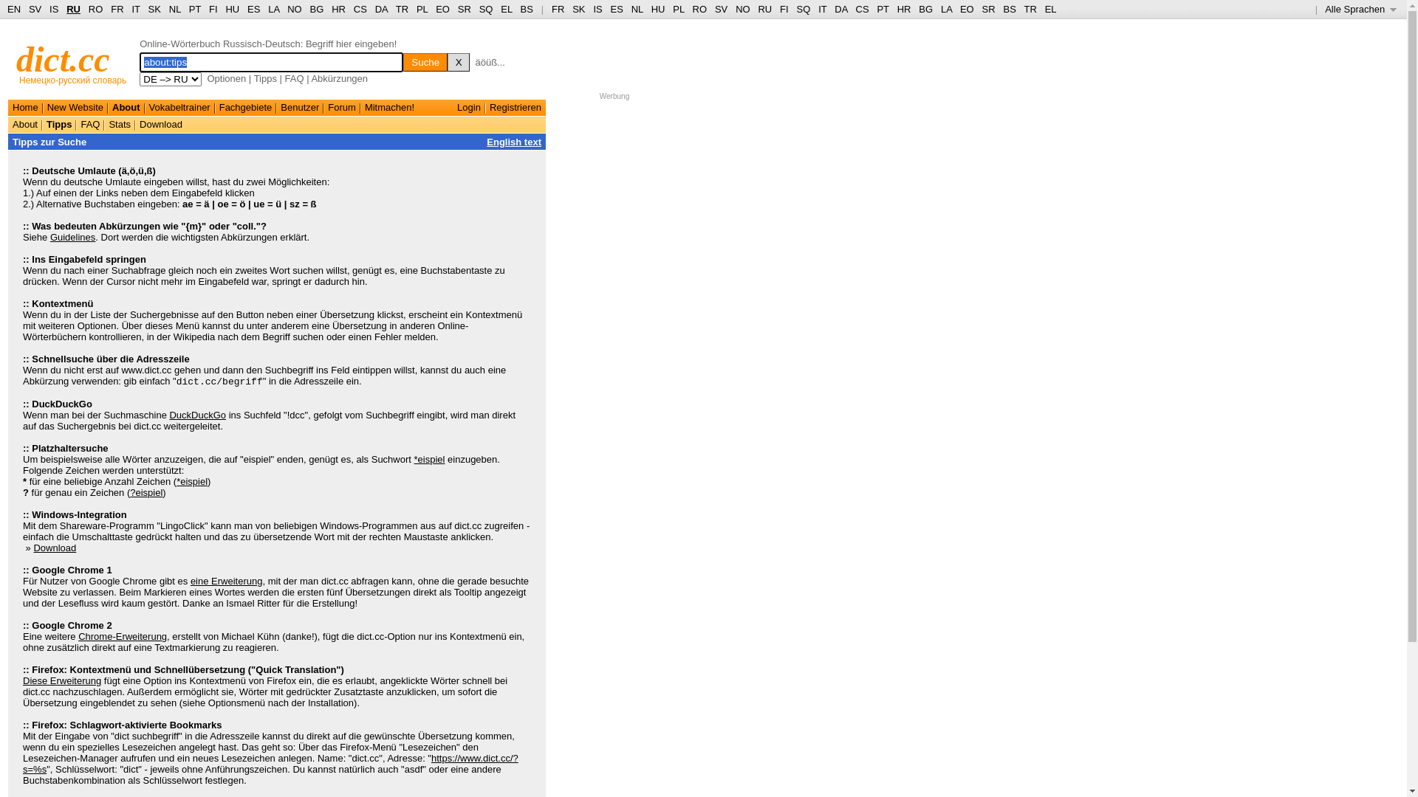 The height and width of the screenshot is (797, 1418). I want to click on RU, so click(74, 9).